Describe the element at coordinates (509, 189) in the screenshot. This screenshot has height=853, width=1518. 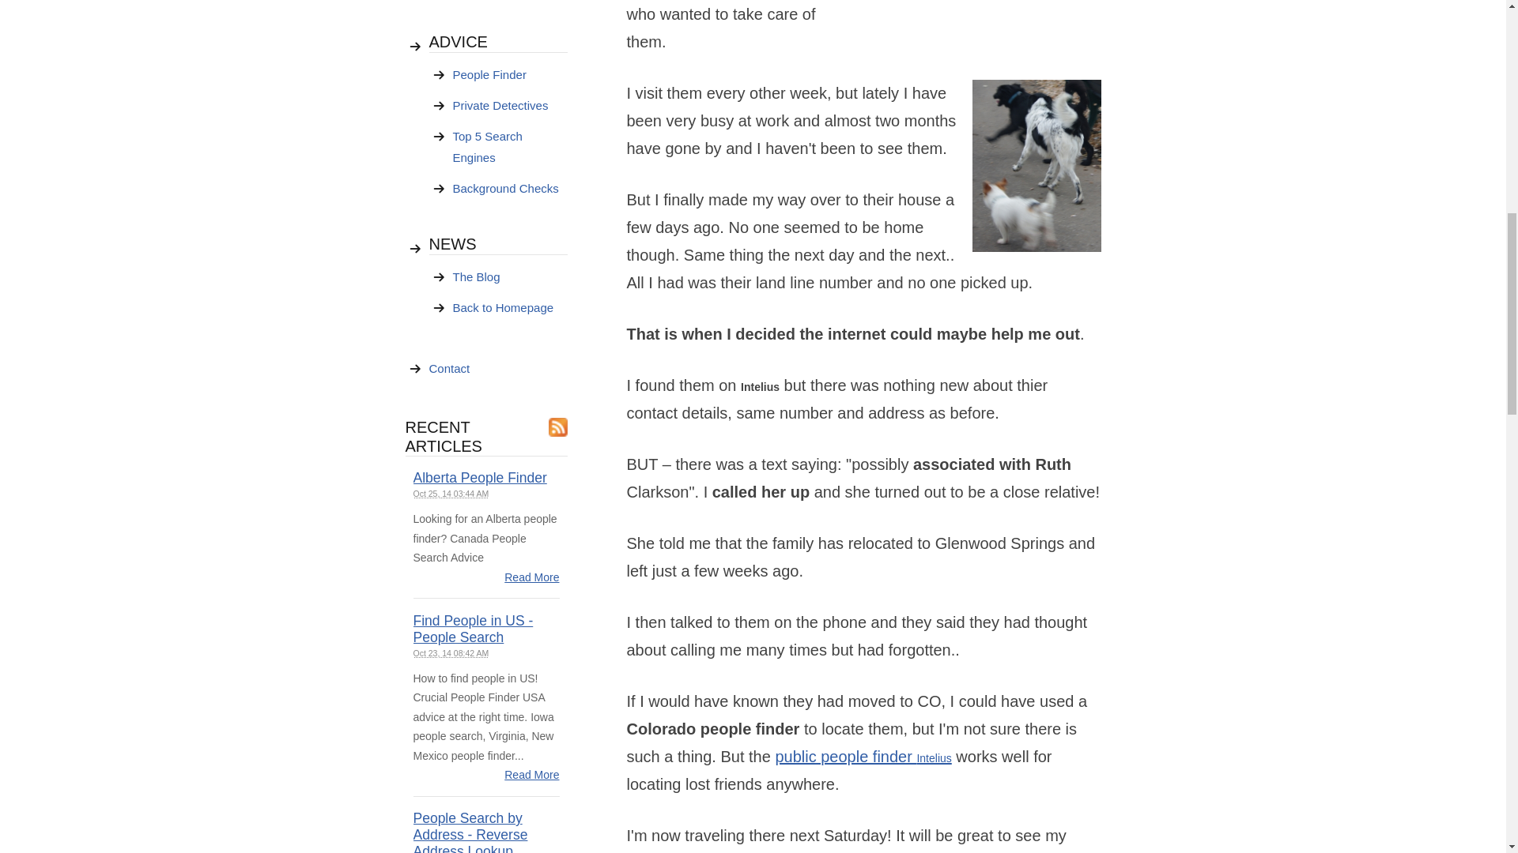
I see `Background Checks` at that location.